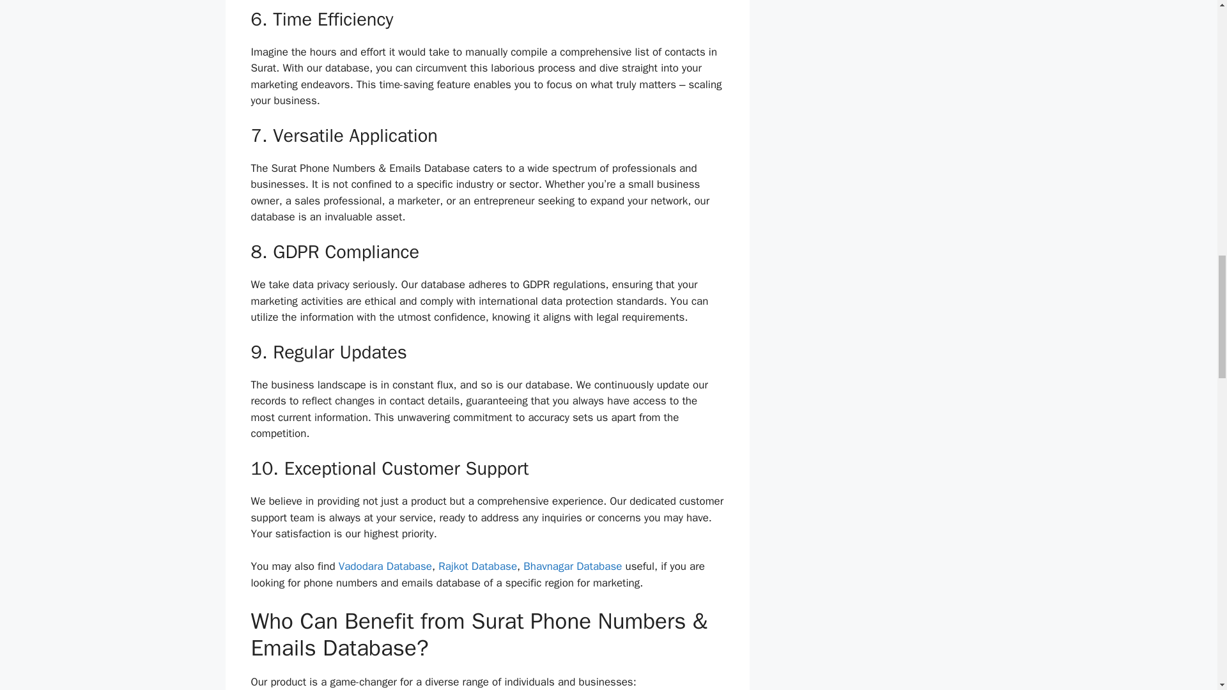  I want to click on Vadodara Database, so click(385, 566).